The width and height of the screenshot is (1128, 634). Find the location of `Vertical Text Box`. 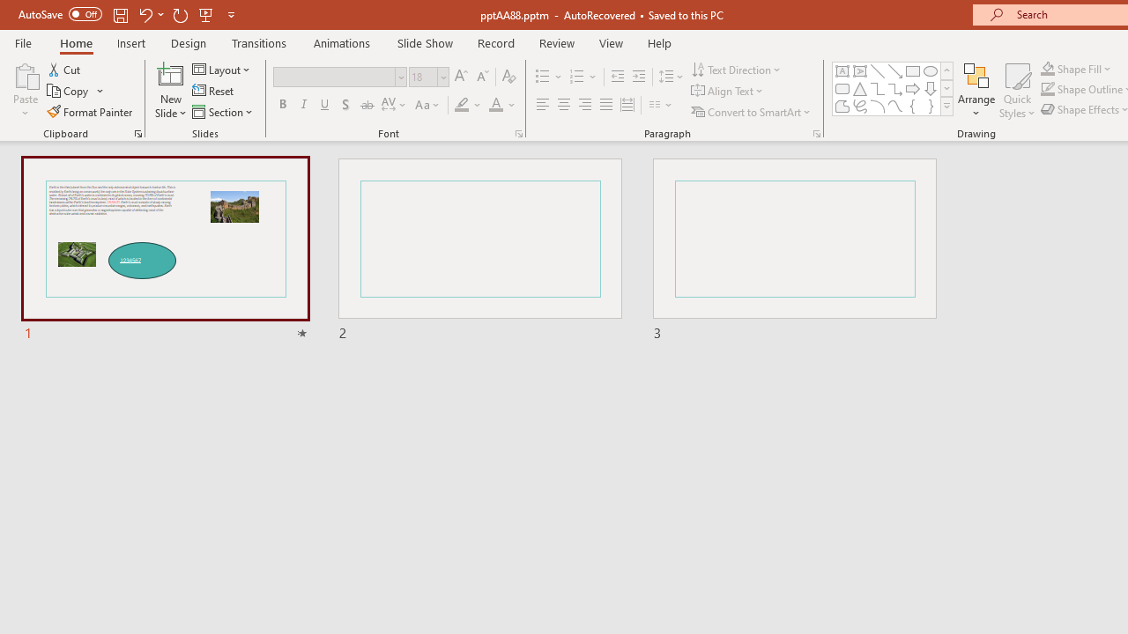

Vertical Text Box is located at coordinates (860, 70).